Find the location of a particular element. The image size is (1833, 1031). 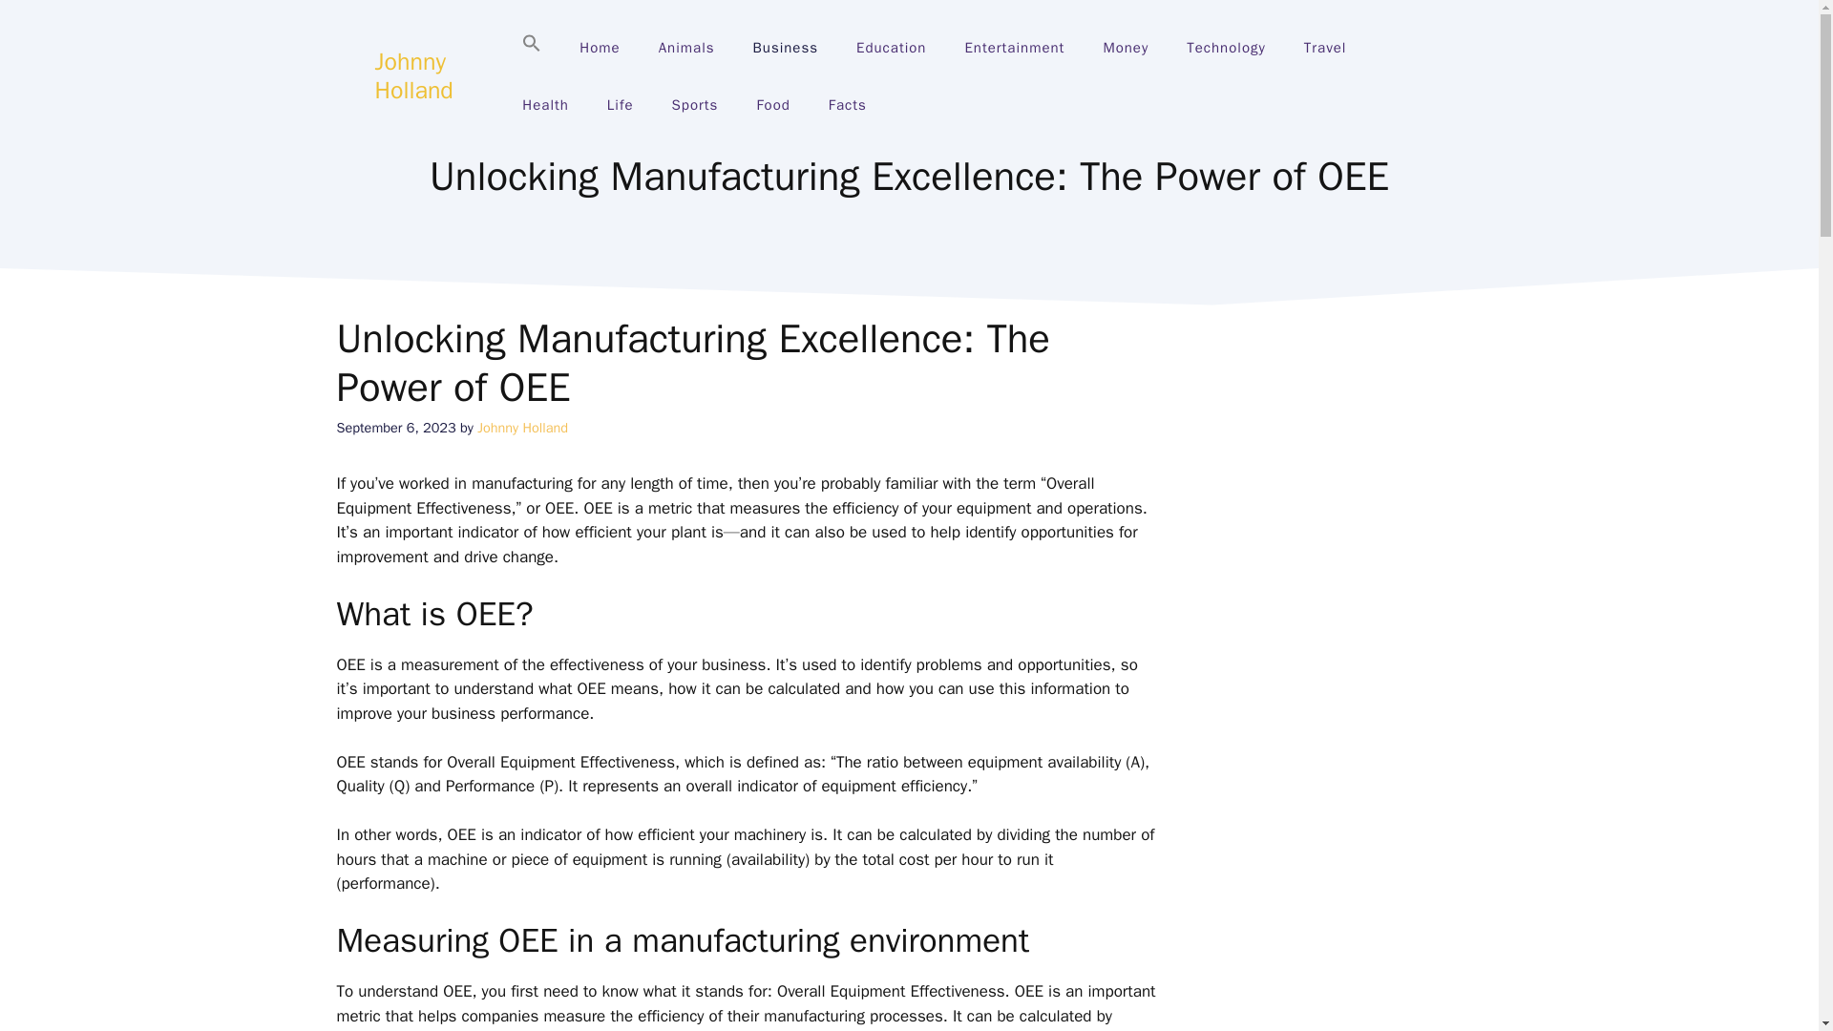

Johnny Holland is located at coordinates (412, 75).